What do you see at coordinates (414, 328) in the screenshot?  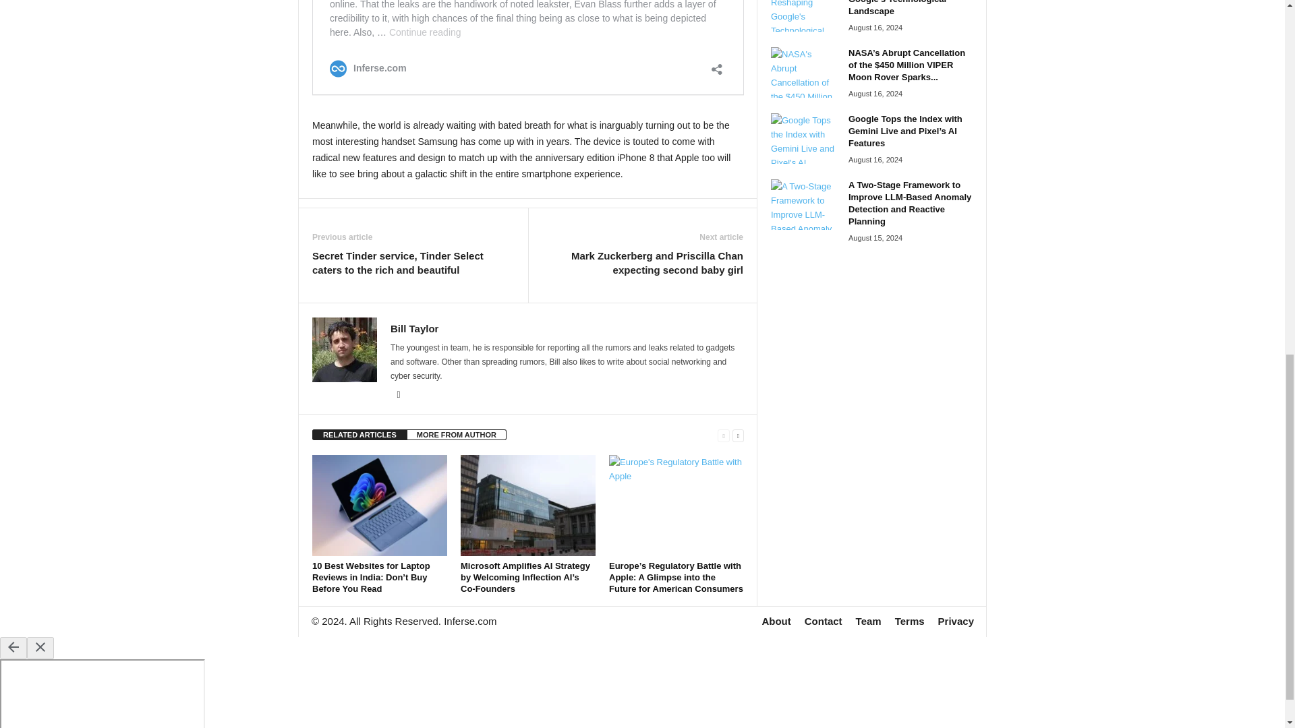 I see `Bill Taylor` at bounding box center [414, 328].